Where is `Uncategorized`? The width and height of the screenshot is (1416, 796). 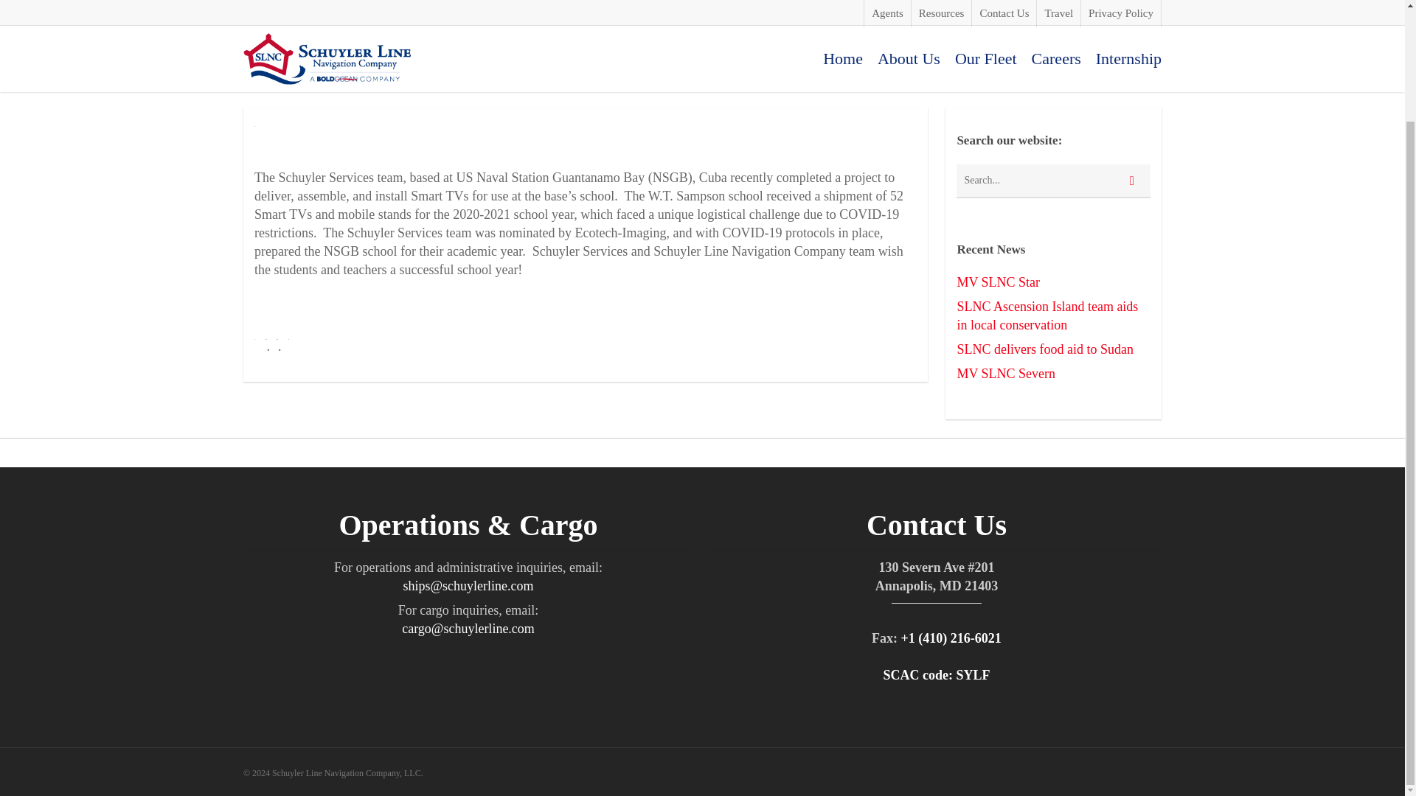 Uncategorized is located at coordinates (438, 50).